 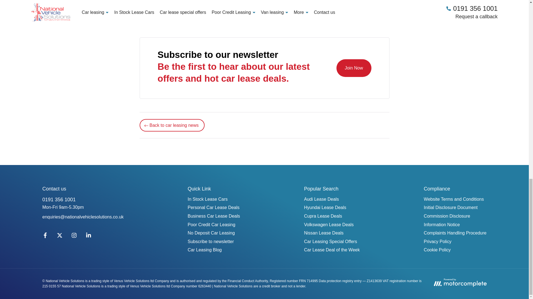 I want to click on Car lease broker websites by MotorComplete, so click(x=460, y=282).